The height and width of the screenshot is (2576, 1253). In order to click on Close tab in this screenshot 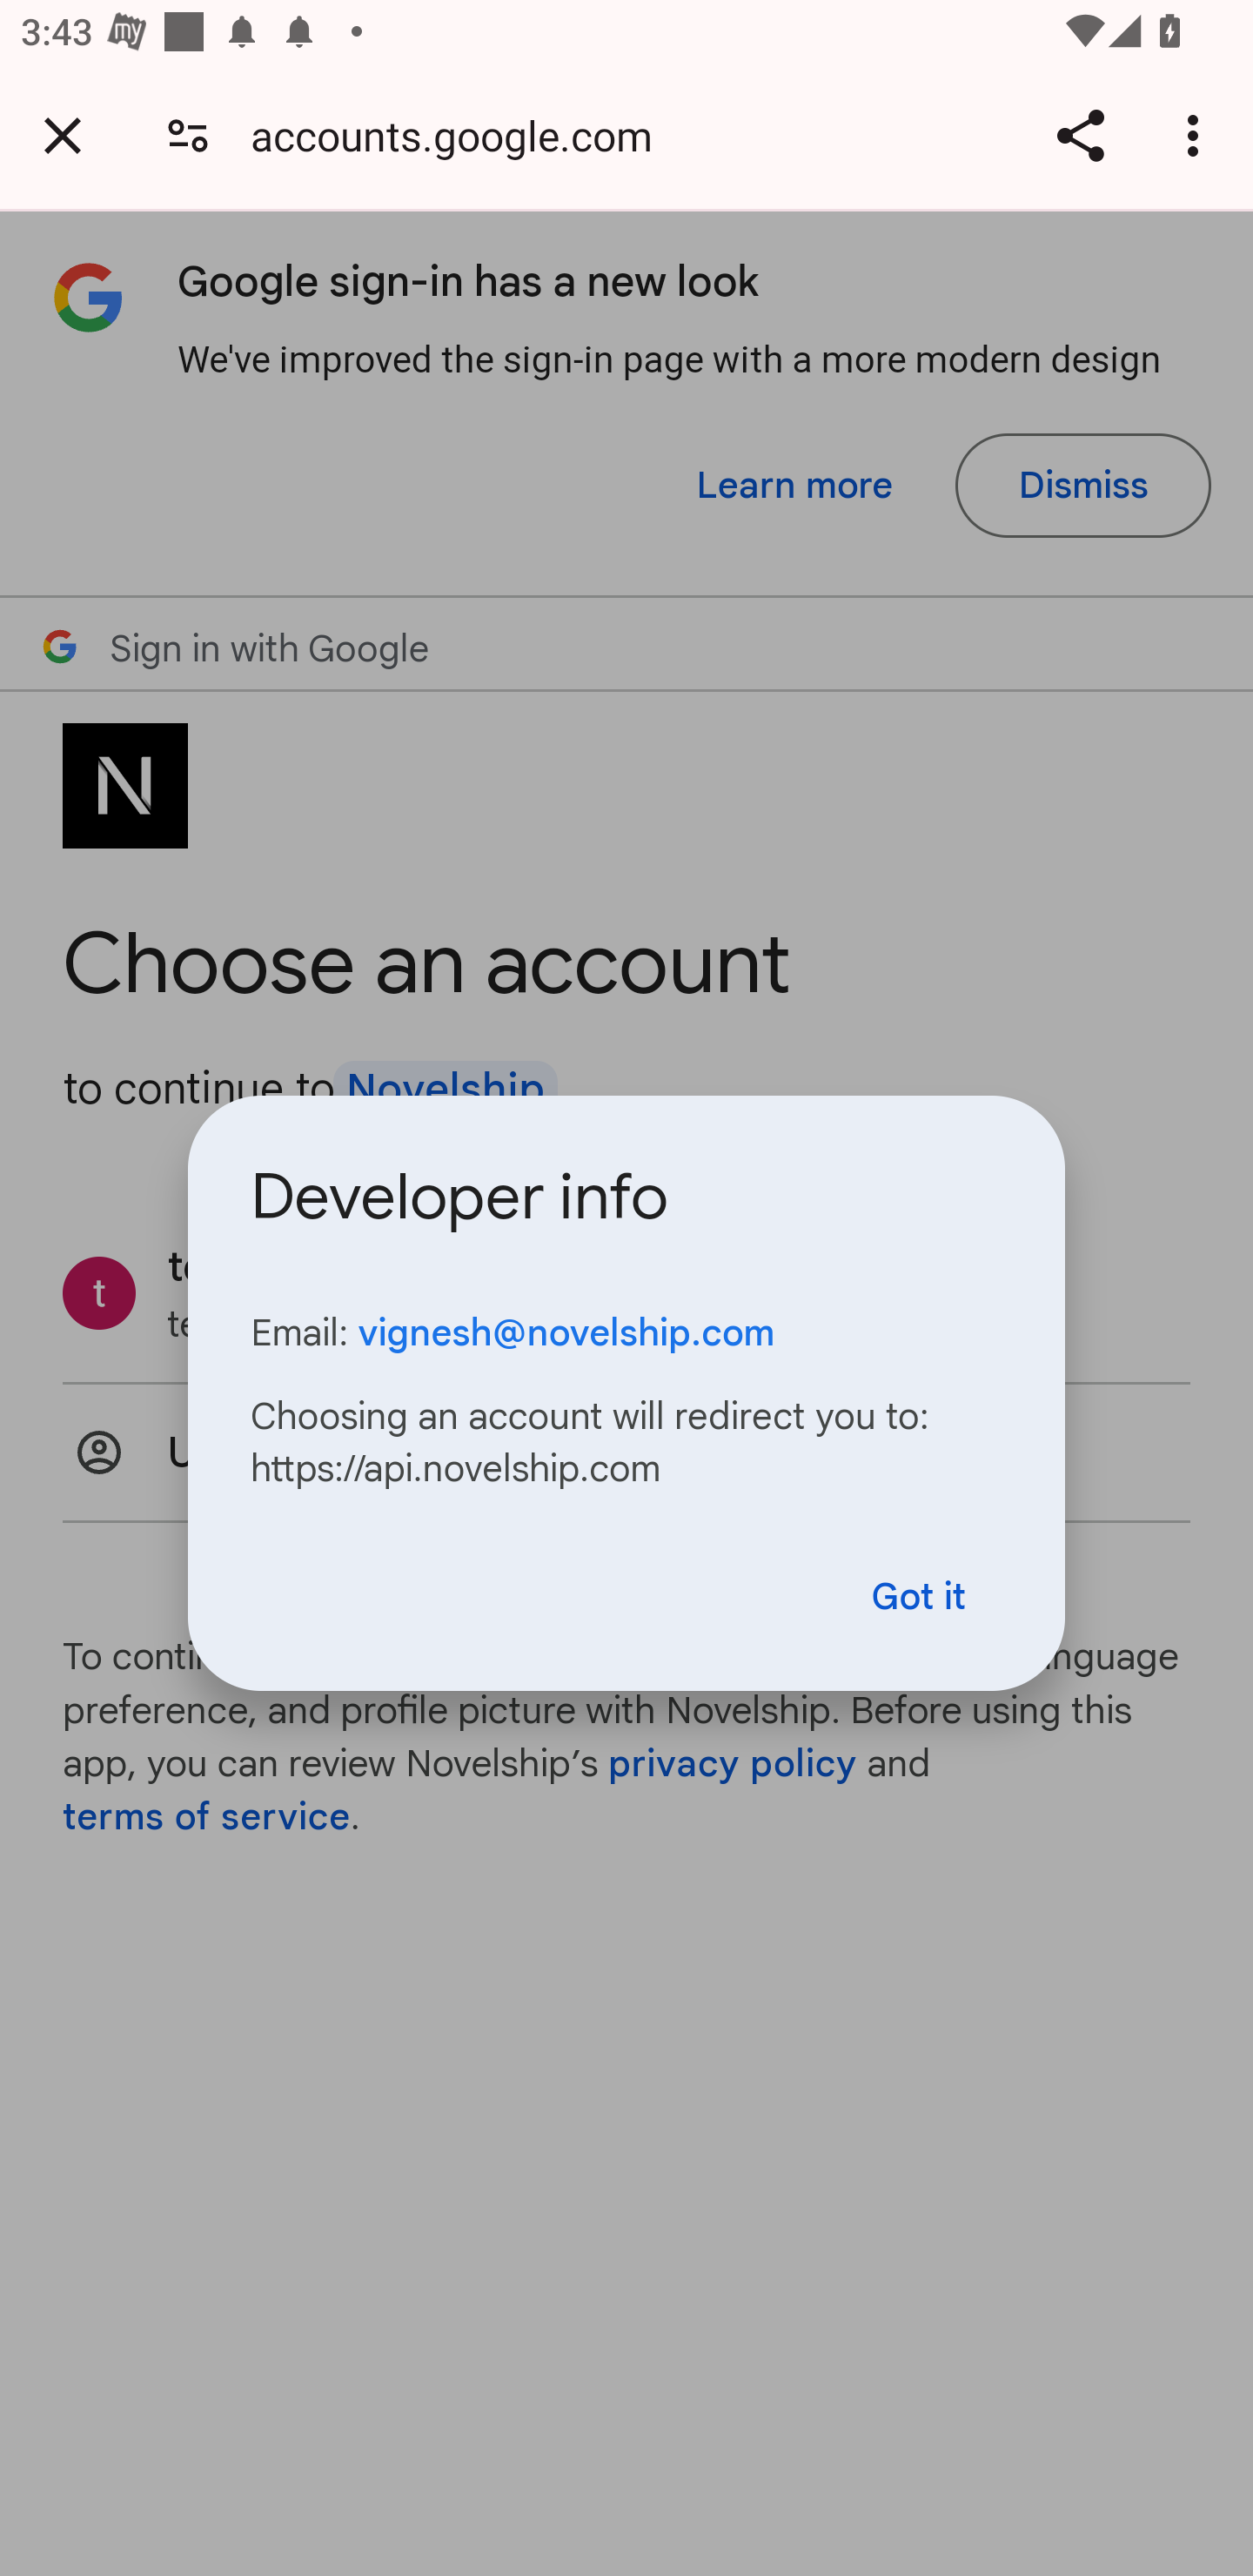, I will do `click(63, 135)`.